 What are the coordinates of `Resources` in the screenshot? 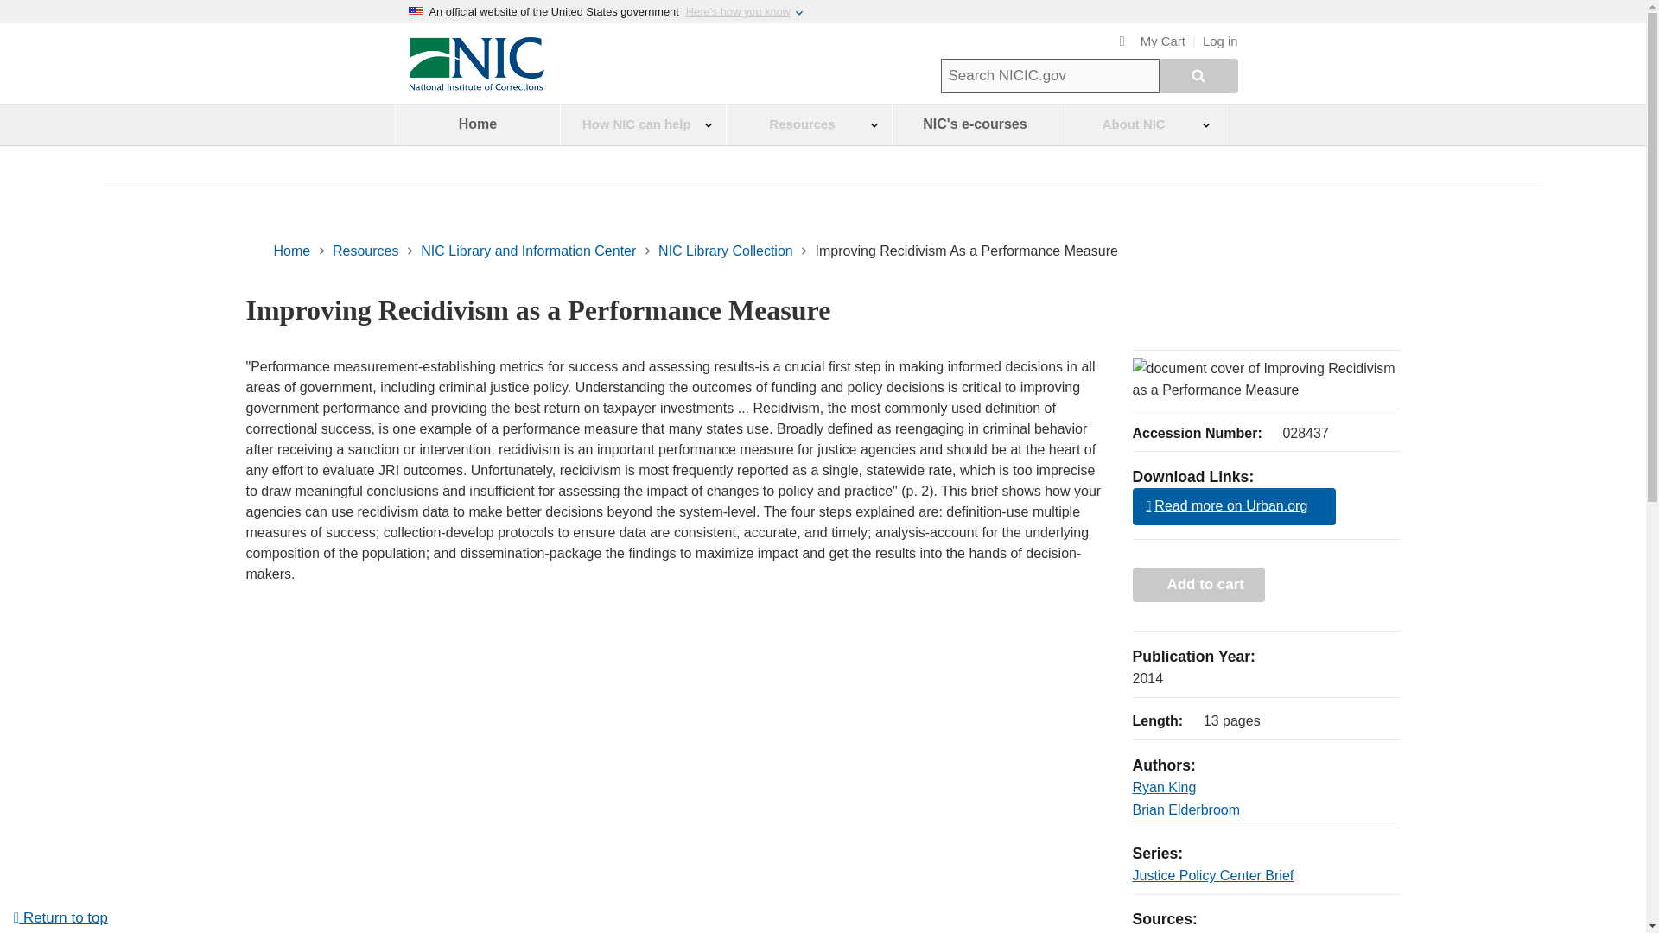 It's located at (365, 251).